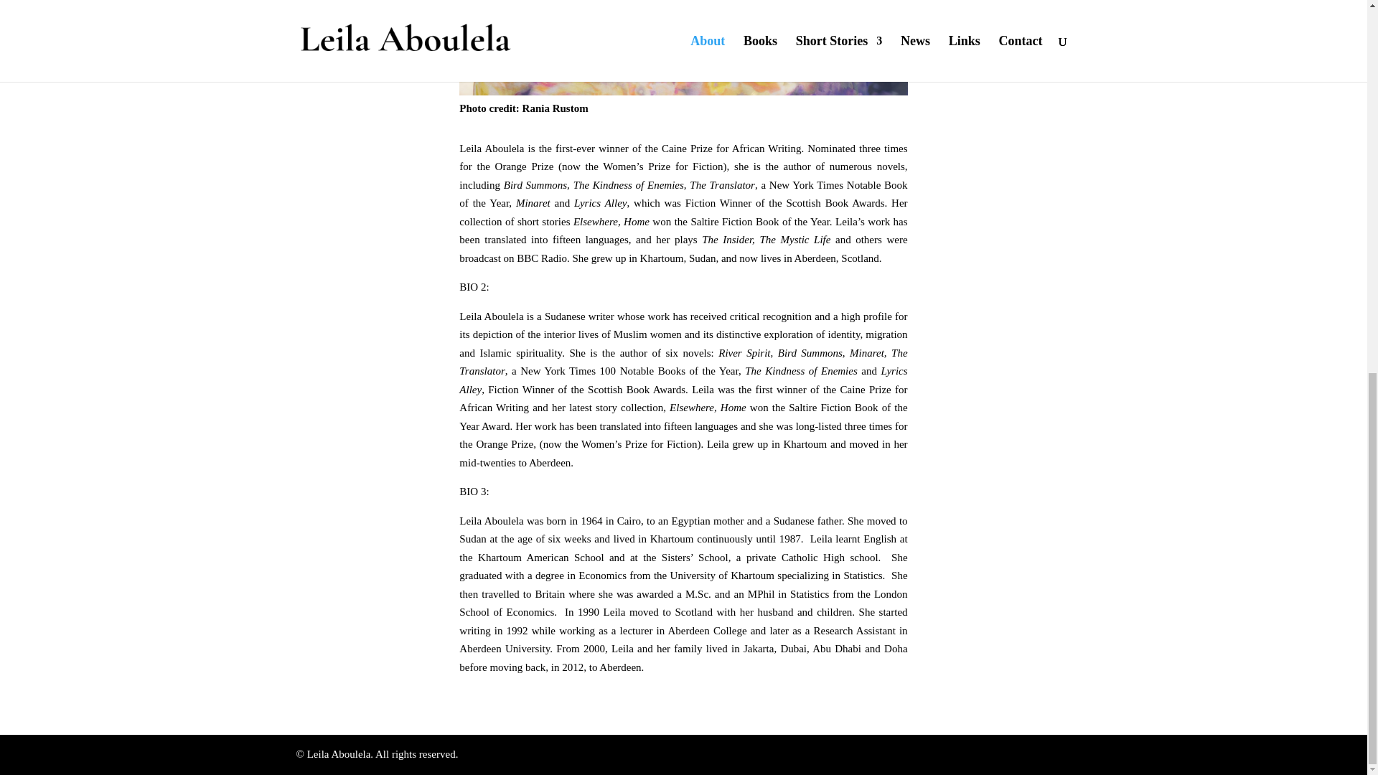 The image size is (1378, 775). Describe the element at coordinates (683, 47) in the screenshot. I see `Leila Aboulela 2022` at that location.